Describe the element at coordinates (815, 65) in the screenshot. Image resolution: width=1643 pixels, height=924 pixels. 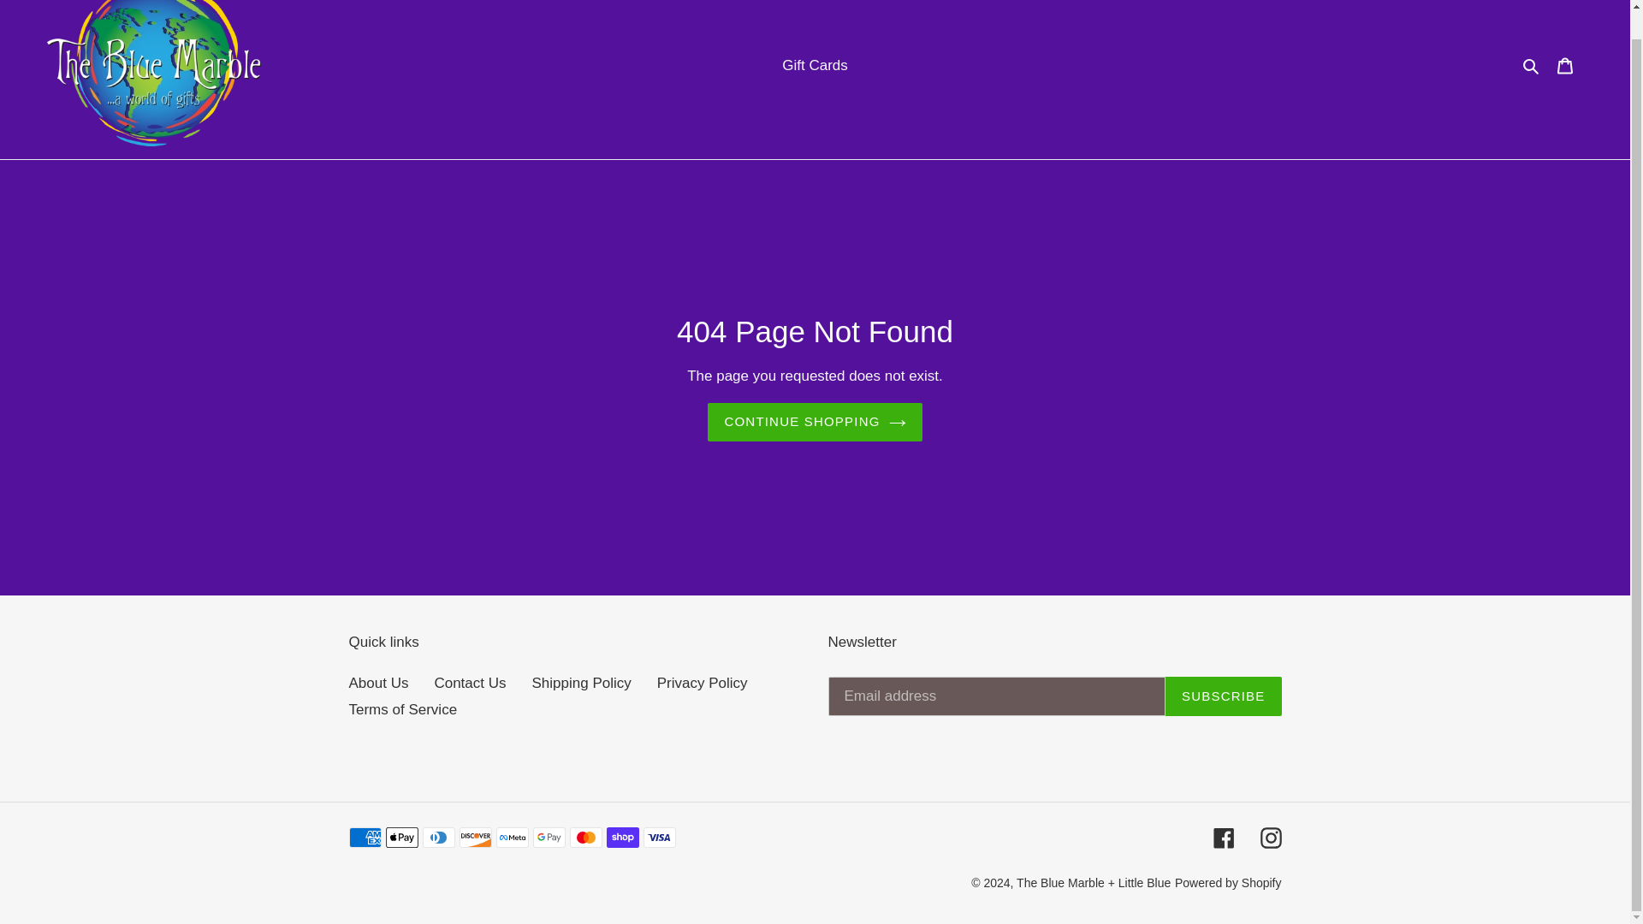
I see `Gift Cards` at that location.